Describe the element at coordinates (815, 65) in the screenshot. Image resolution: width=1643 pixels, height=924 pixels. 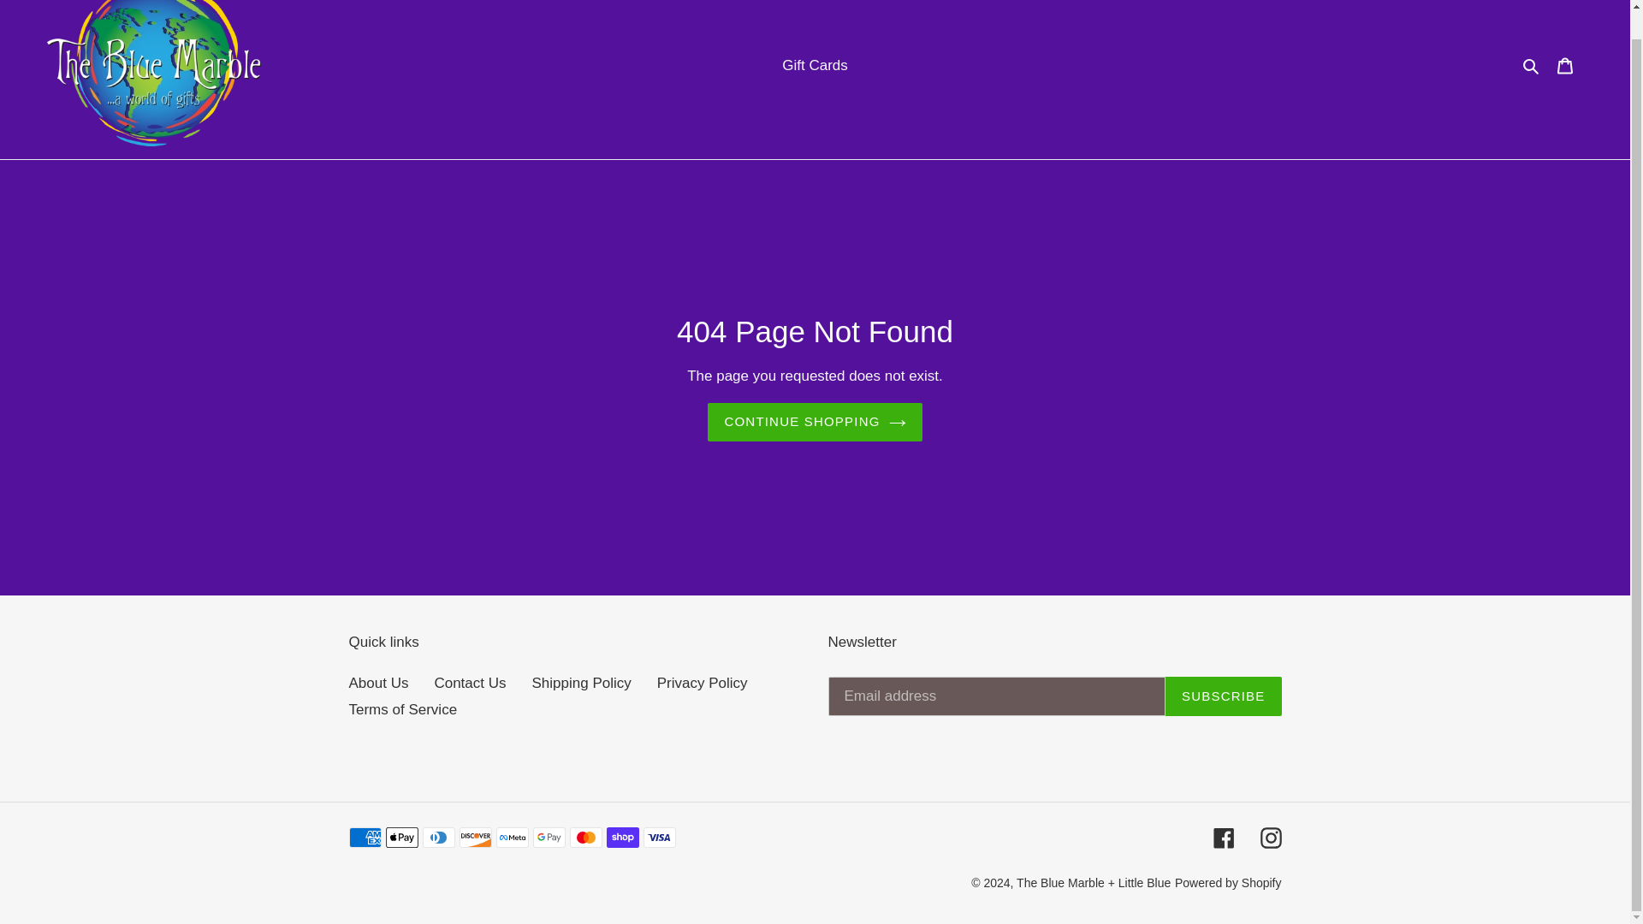
I see `Gift Cards` at that location.